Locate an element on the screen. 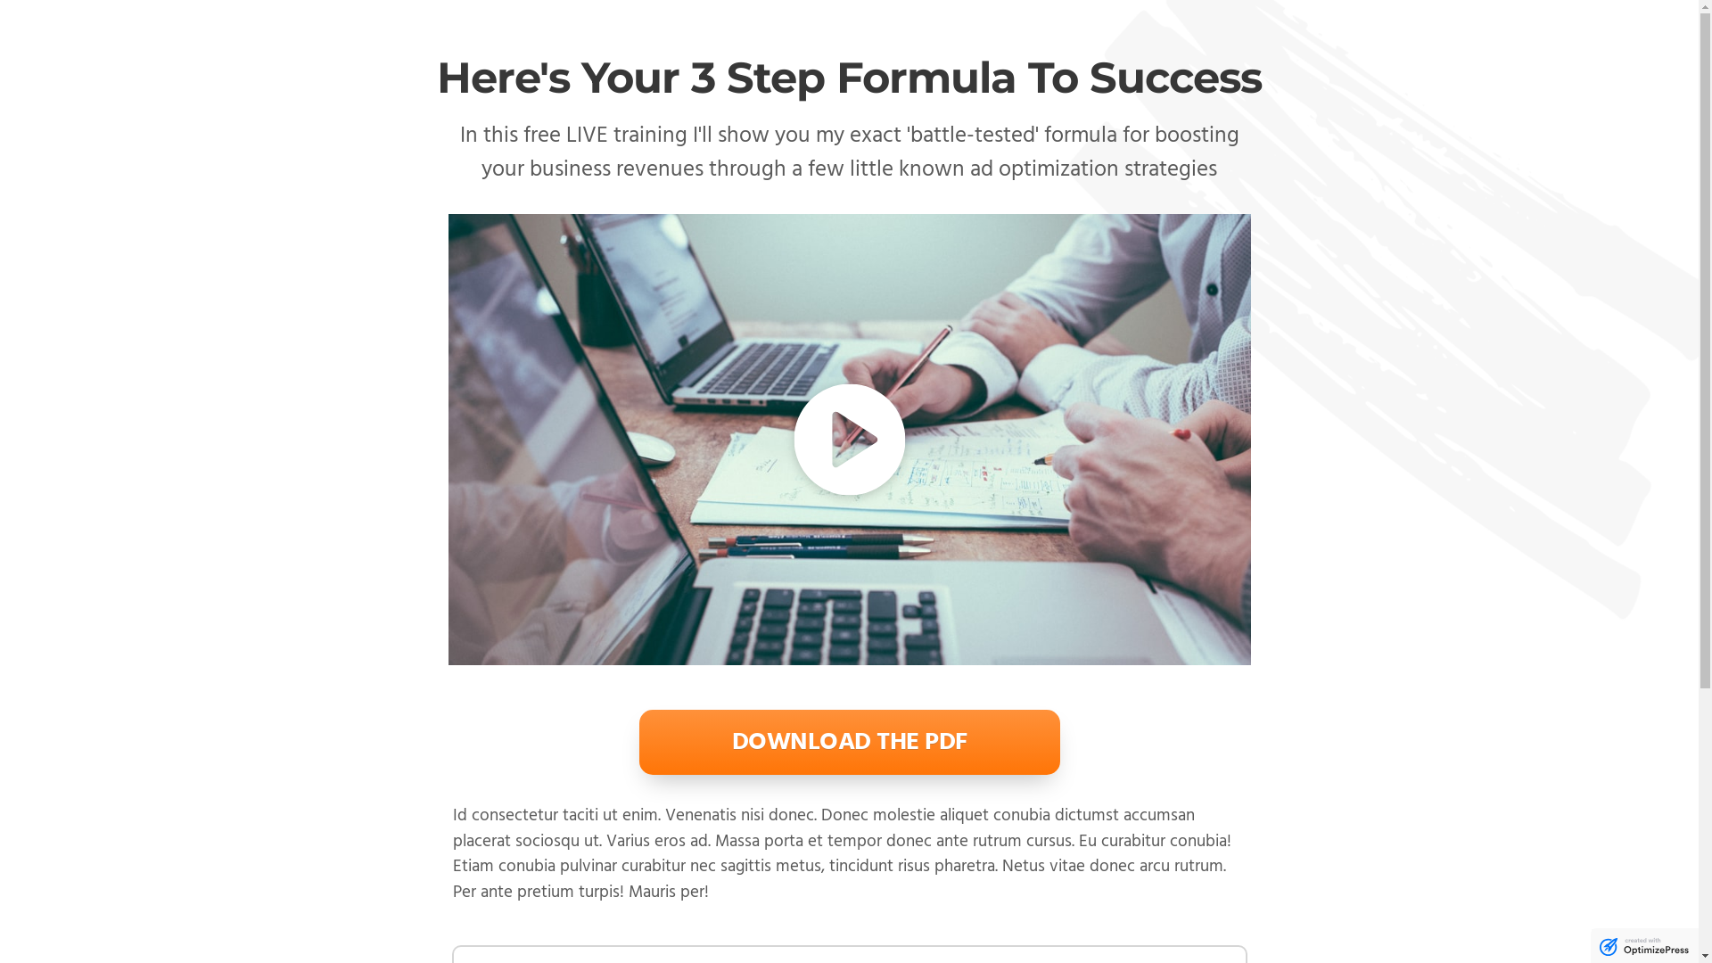 This screenshot has height=963, width=1712. DOWNLOAD THE PDF is located at coordinates (849, 742).